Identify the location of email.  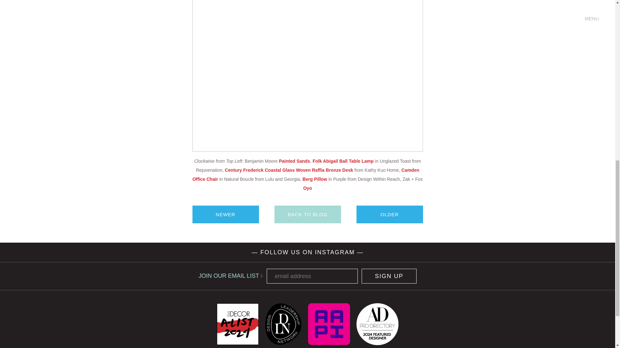
(312, 276).